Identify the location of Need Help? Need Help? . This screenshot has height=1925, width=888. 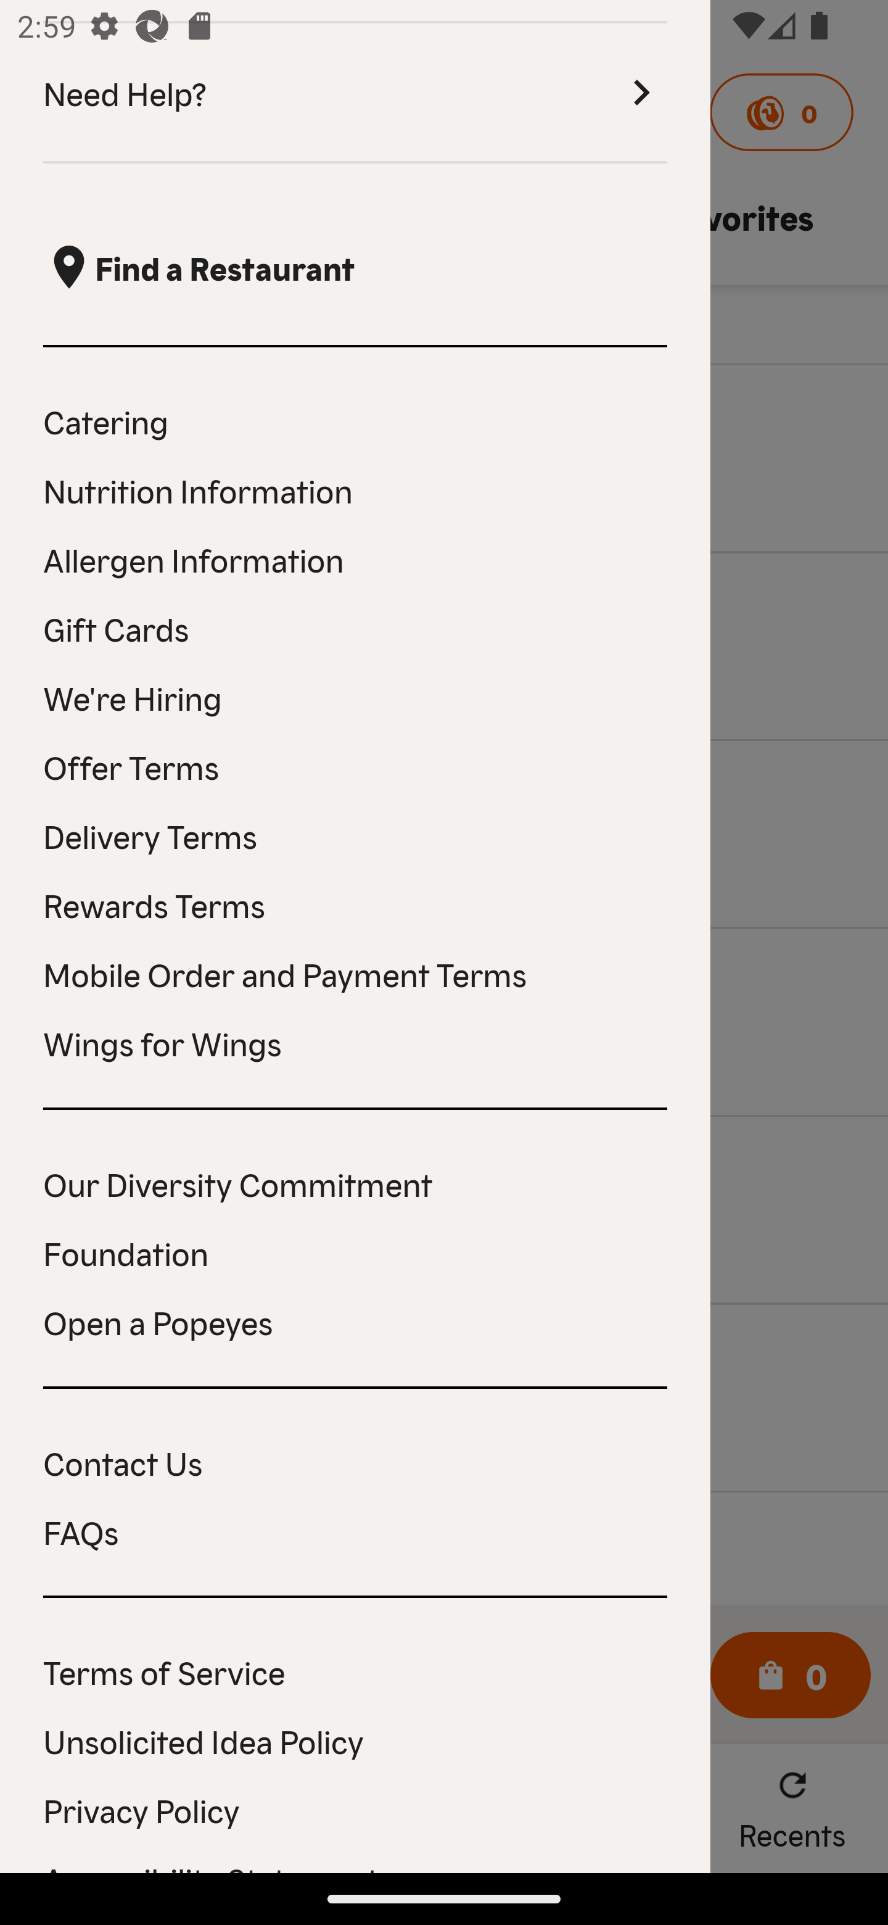
(355, 93).